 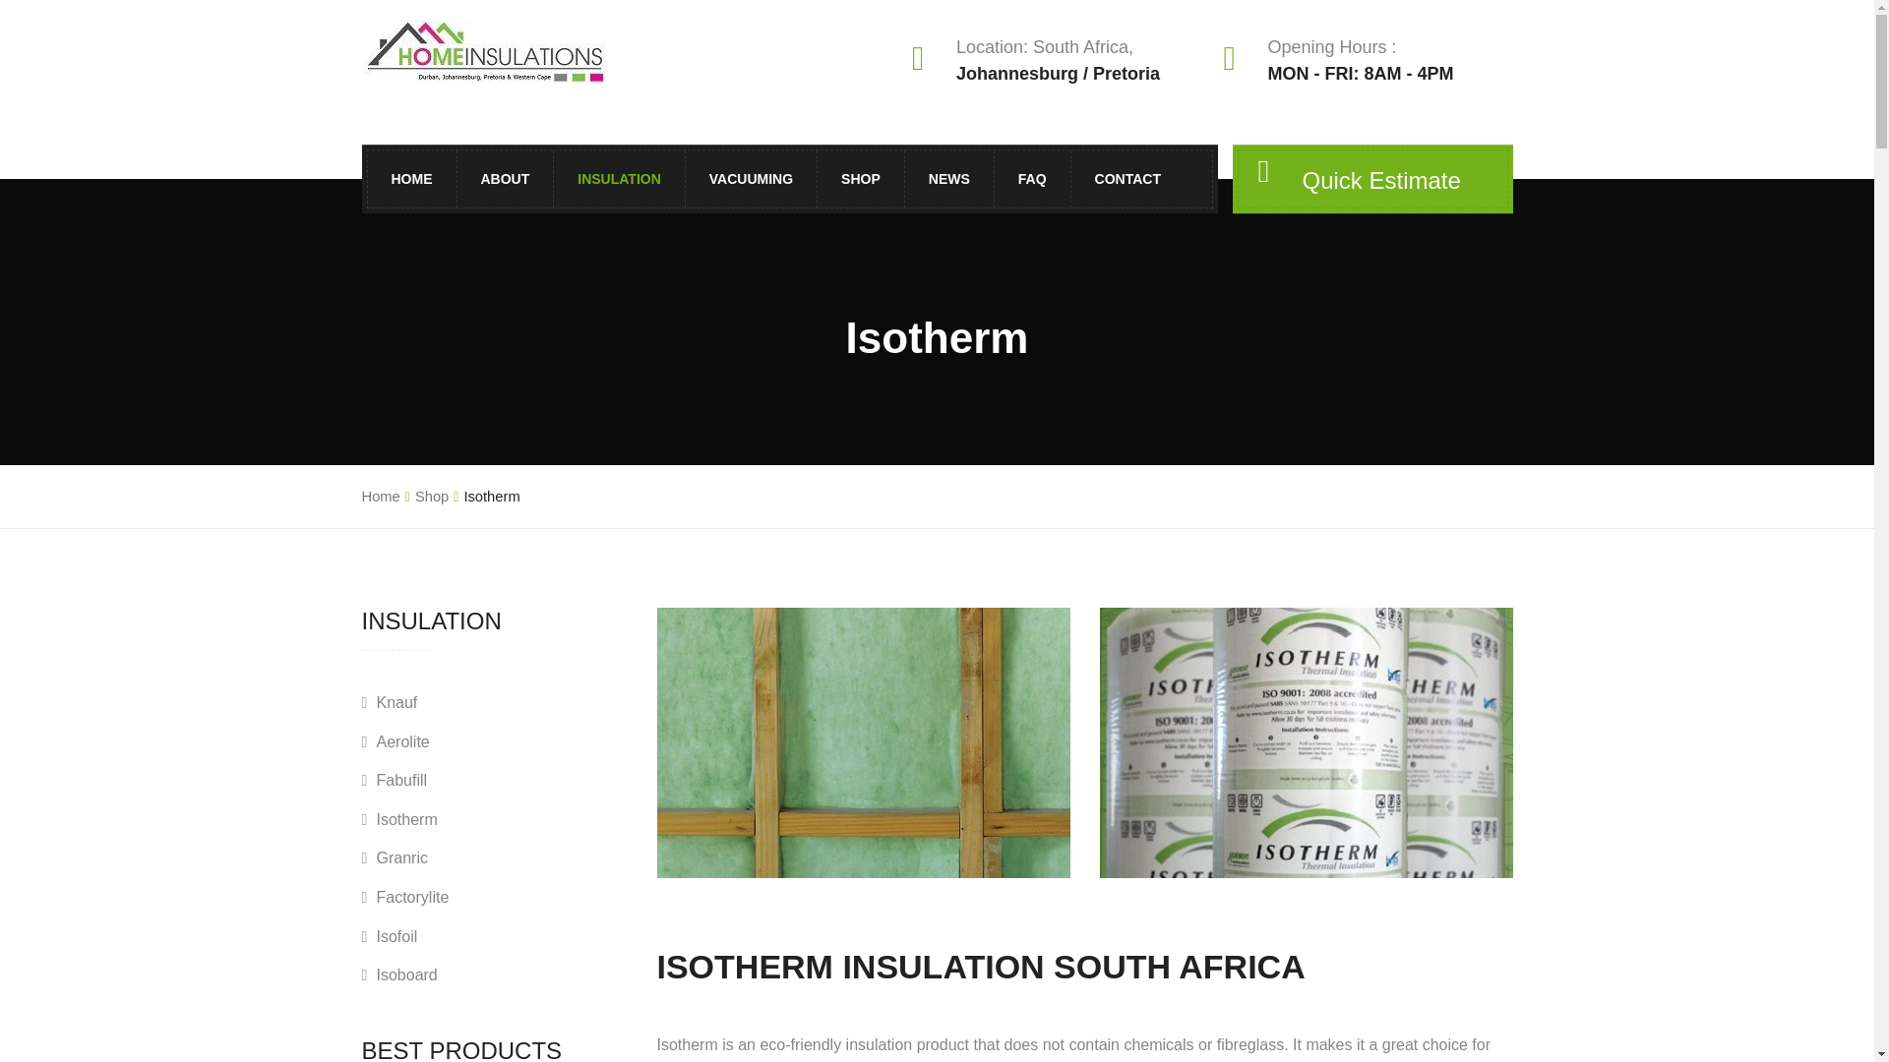 I want to click on isotherm prices, so click(x=1306, y=742).